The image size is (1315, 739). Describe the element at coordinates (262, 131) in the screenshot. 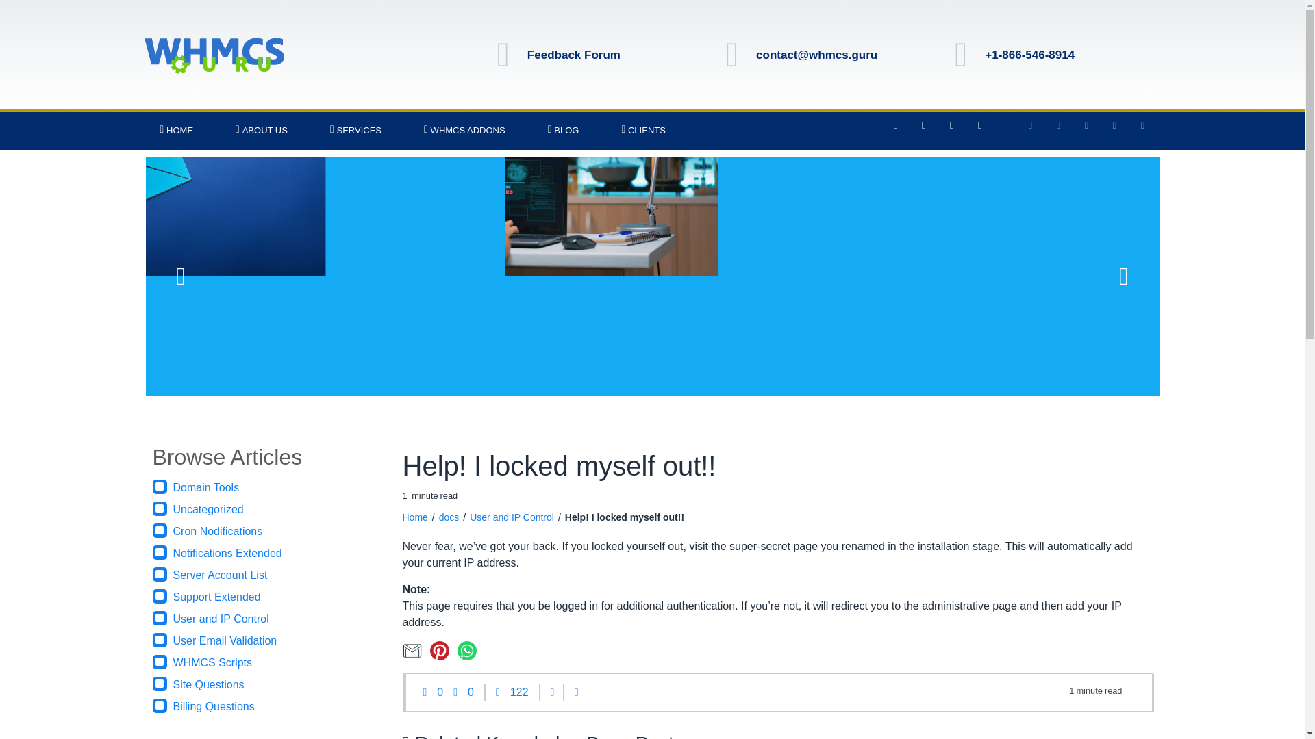

I see `ABOUT US` at that location.